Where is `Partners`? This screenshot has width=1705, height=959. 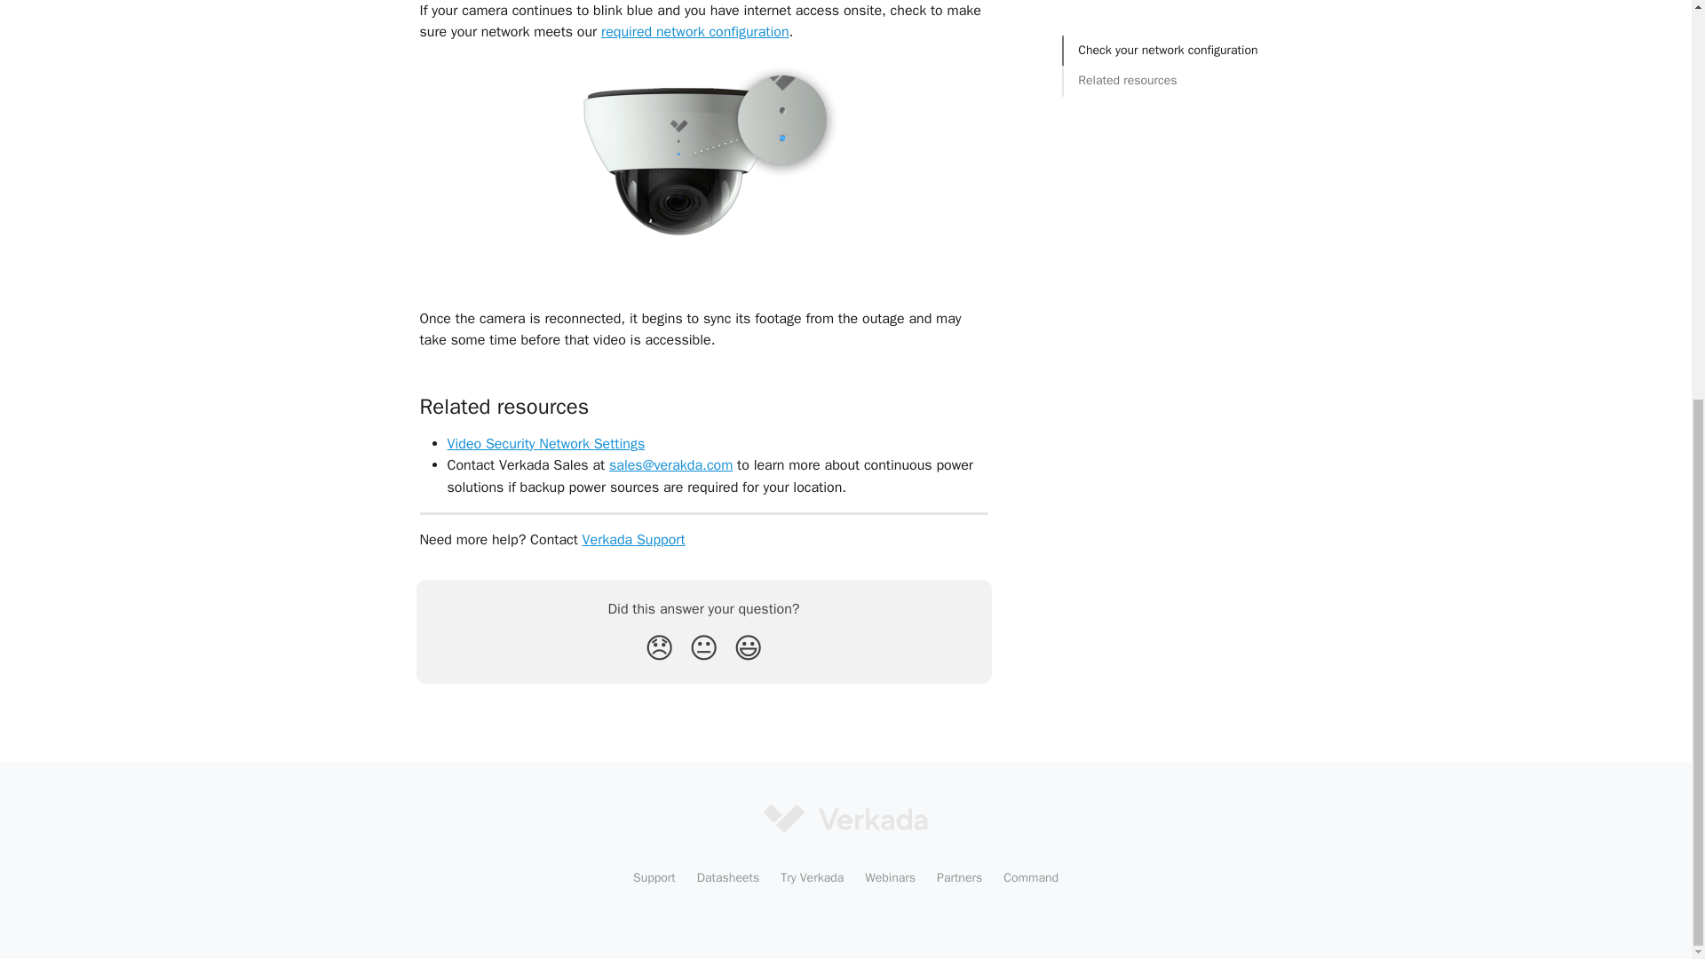
Partners is located at coordinates (959, 877).